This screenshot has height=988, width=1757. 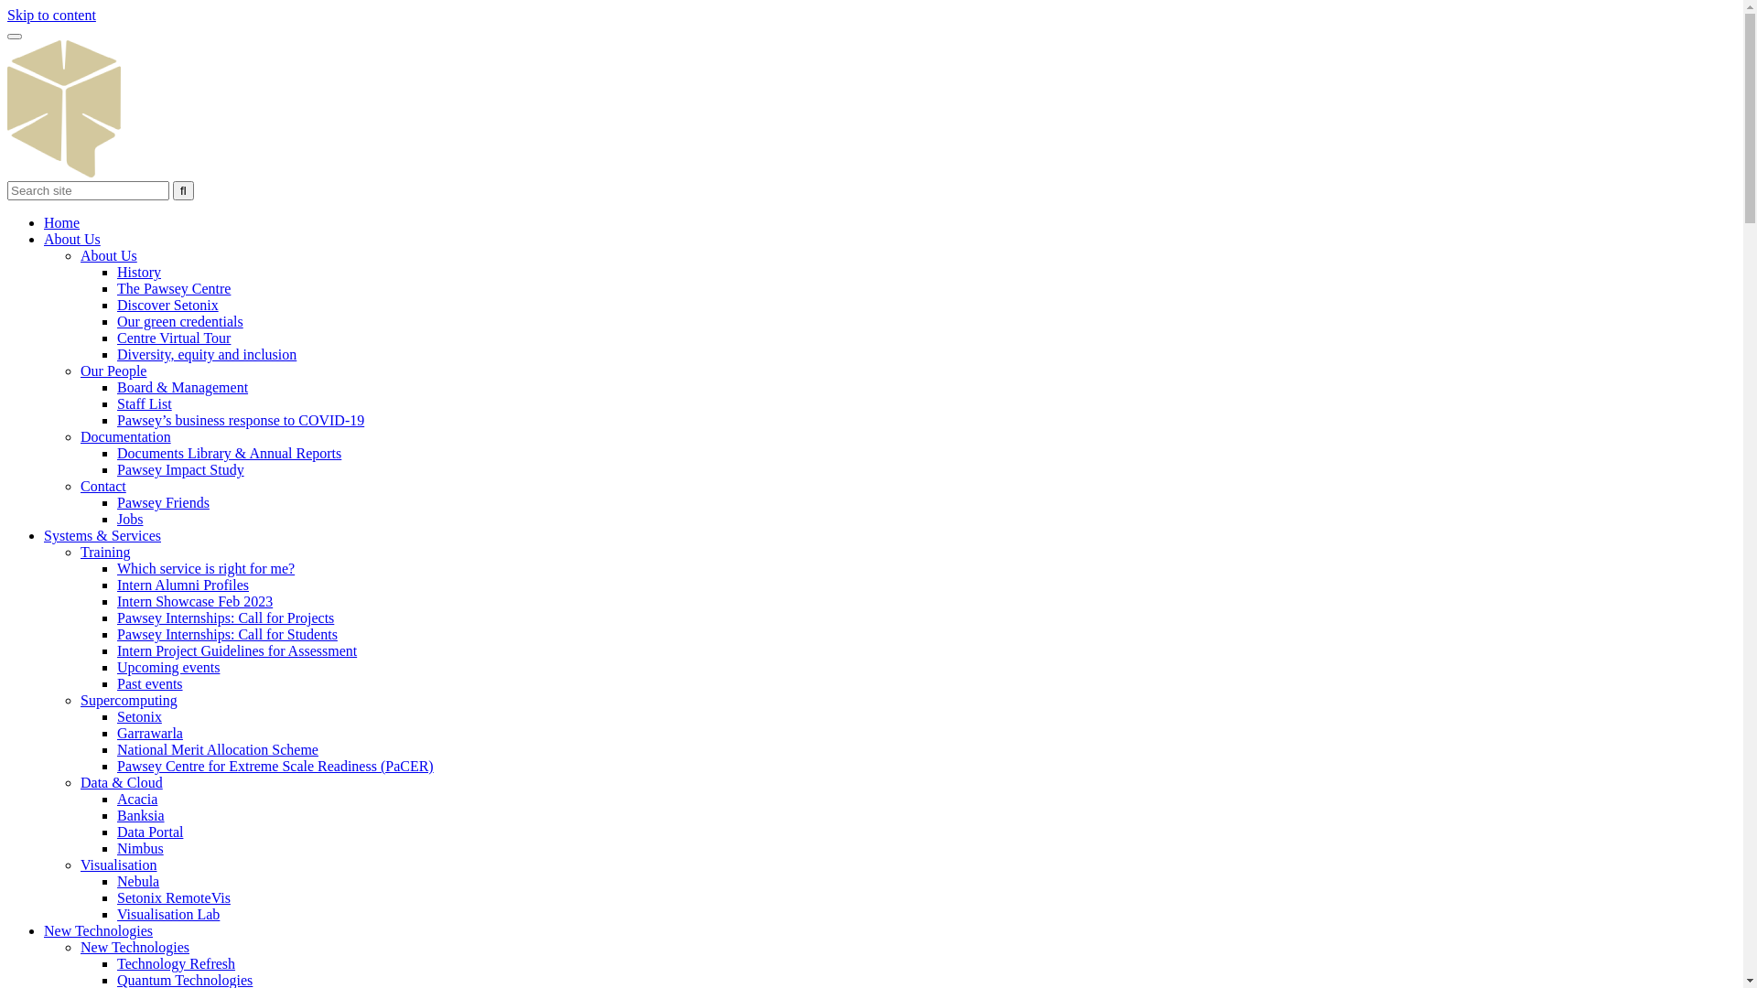 I want to click on Nimbus, so click(x=141, y=849).